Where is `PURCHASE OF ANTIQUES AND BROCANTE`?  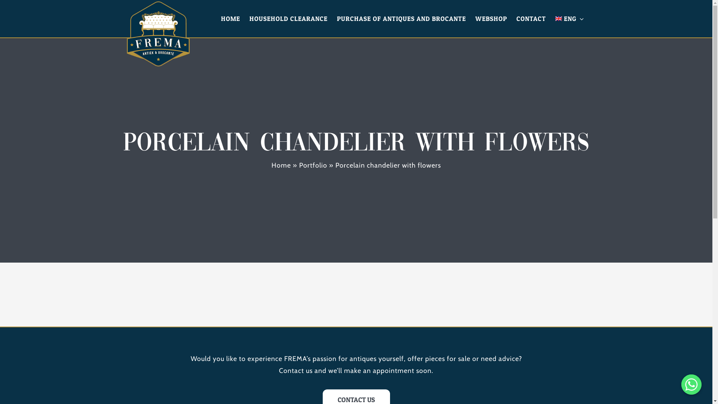 PURCHASE OF ANTIQUES AND BROCANTE is located at coordinates (402, 19).